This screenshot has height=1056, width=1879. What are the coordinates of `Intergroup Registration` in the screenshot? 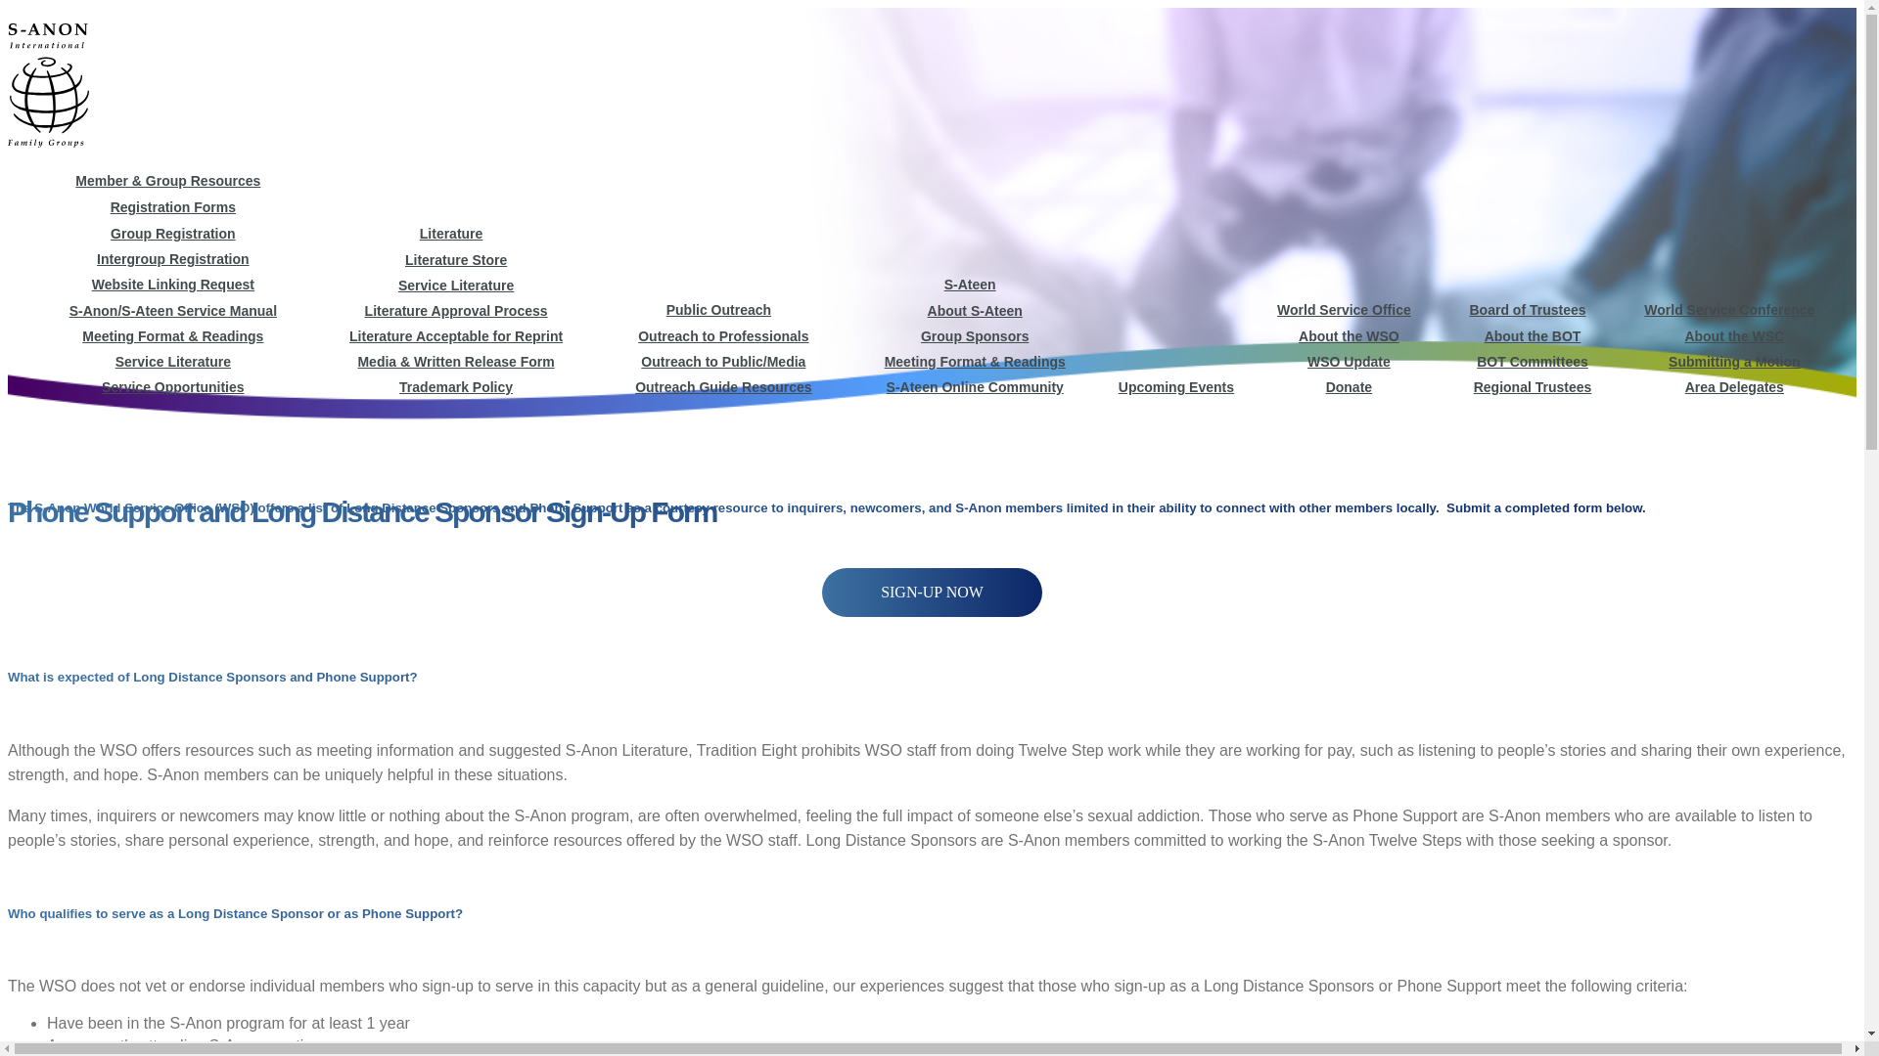 It's located at (173, 259).